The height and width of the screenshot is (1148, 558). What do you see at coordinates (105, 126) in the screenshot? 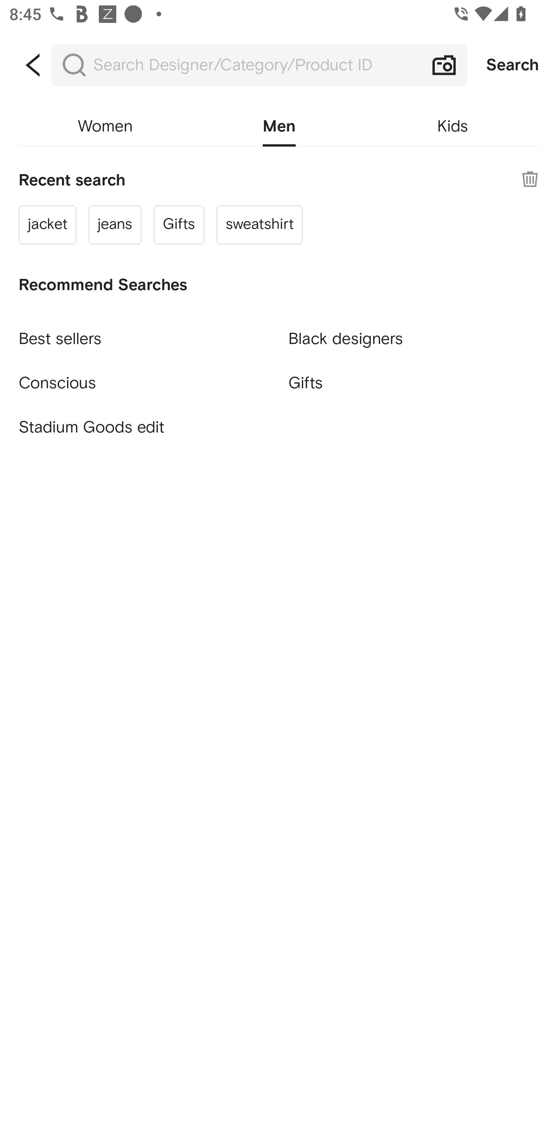
I see `Women` at bounding box center [105, 126].